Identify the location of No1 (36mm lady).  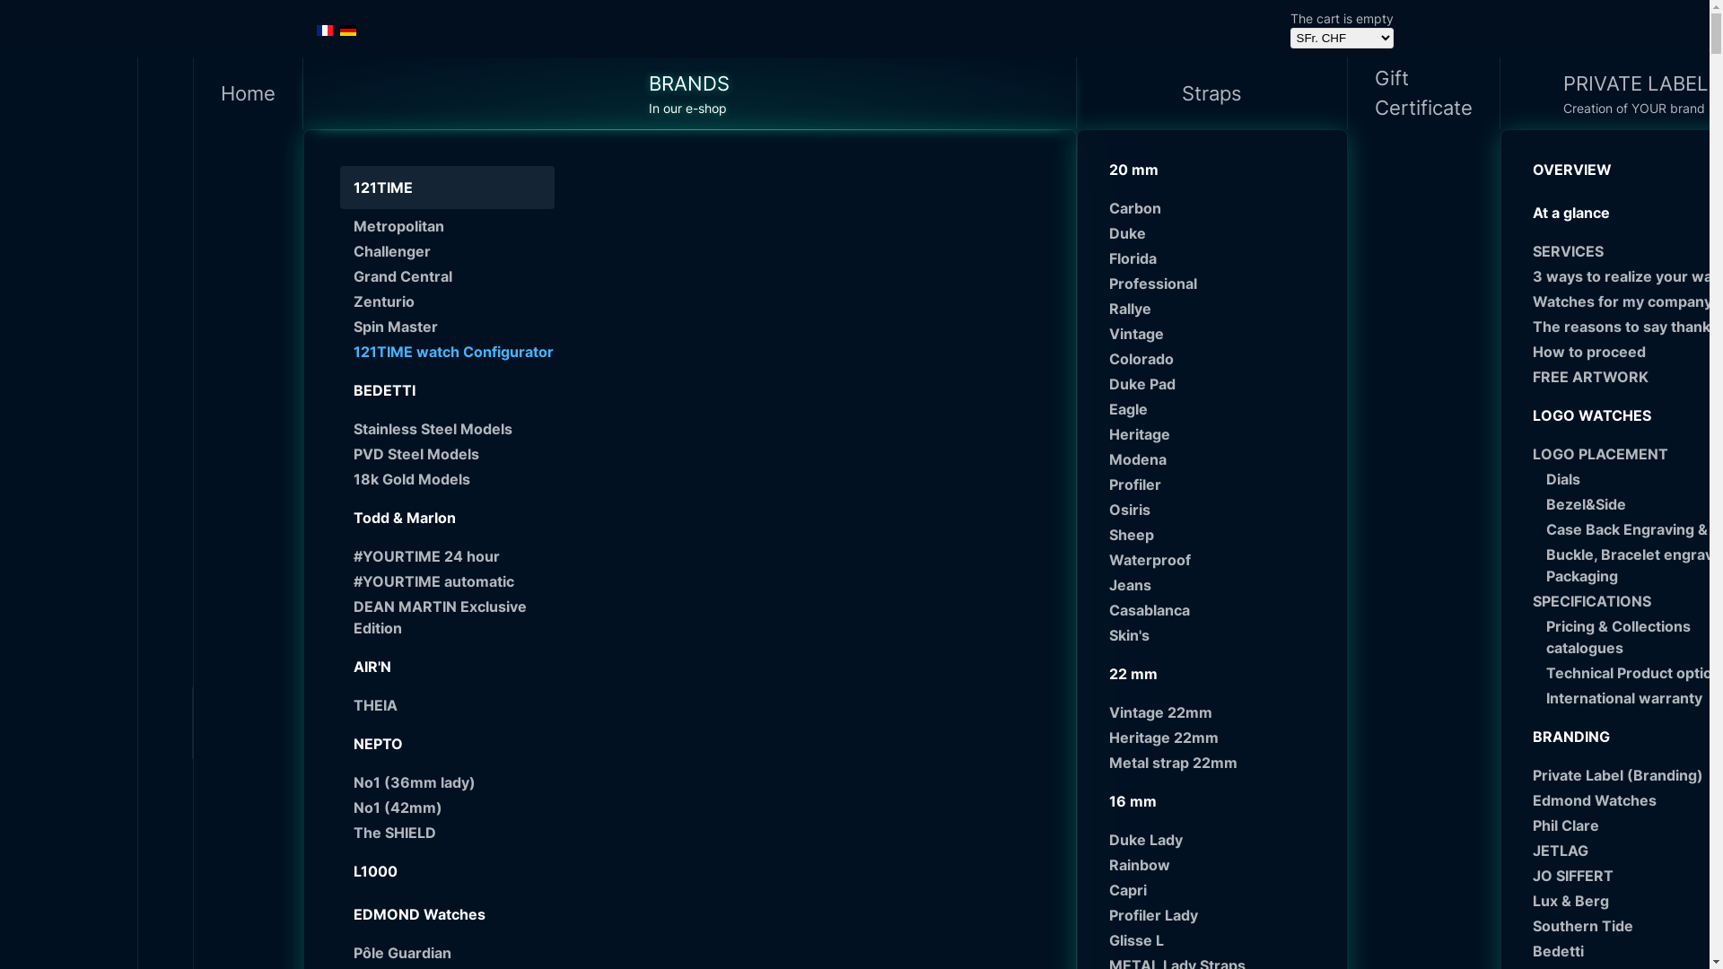
(454, 782).